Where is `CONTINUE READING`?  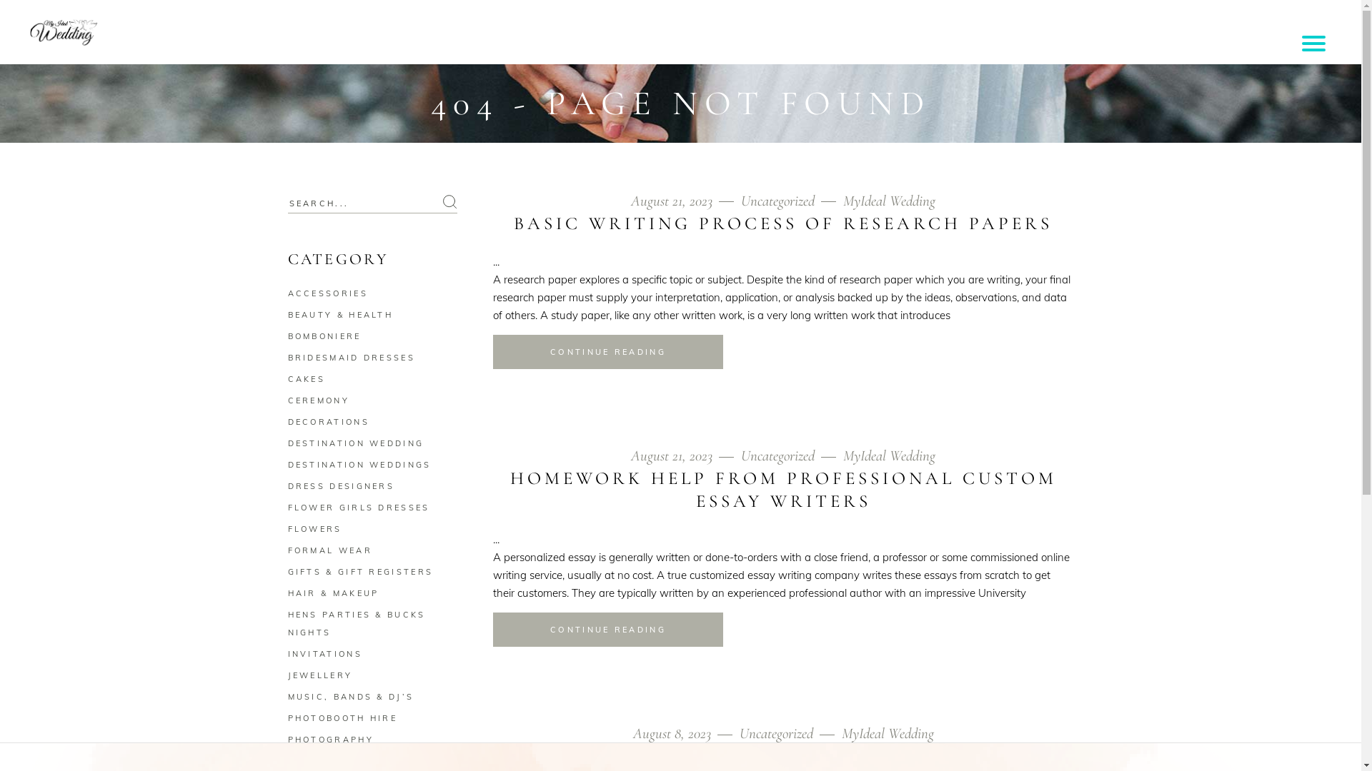 CONTINUE READING is located at coordinates (608, 352).